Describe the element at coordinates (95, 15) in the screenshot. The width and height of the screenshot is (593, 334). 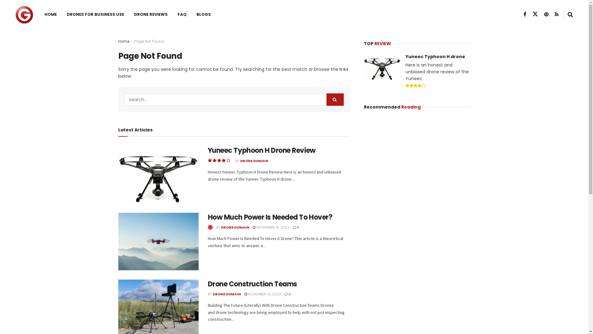
I see `DRONES FOR BUSINESS USE` at that location.